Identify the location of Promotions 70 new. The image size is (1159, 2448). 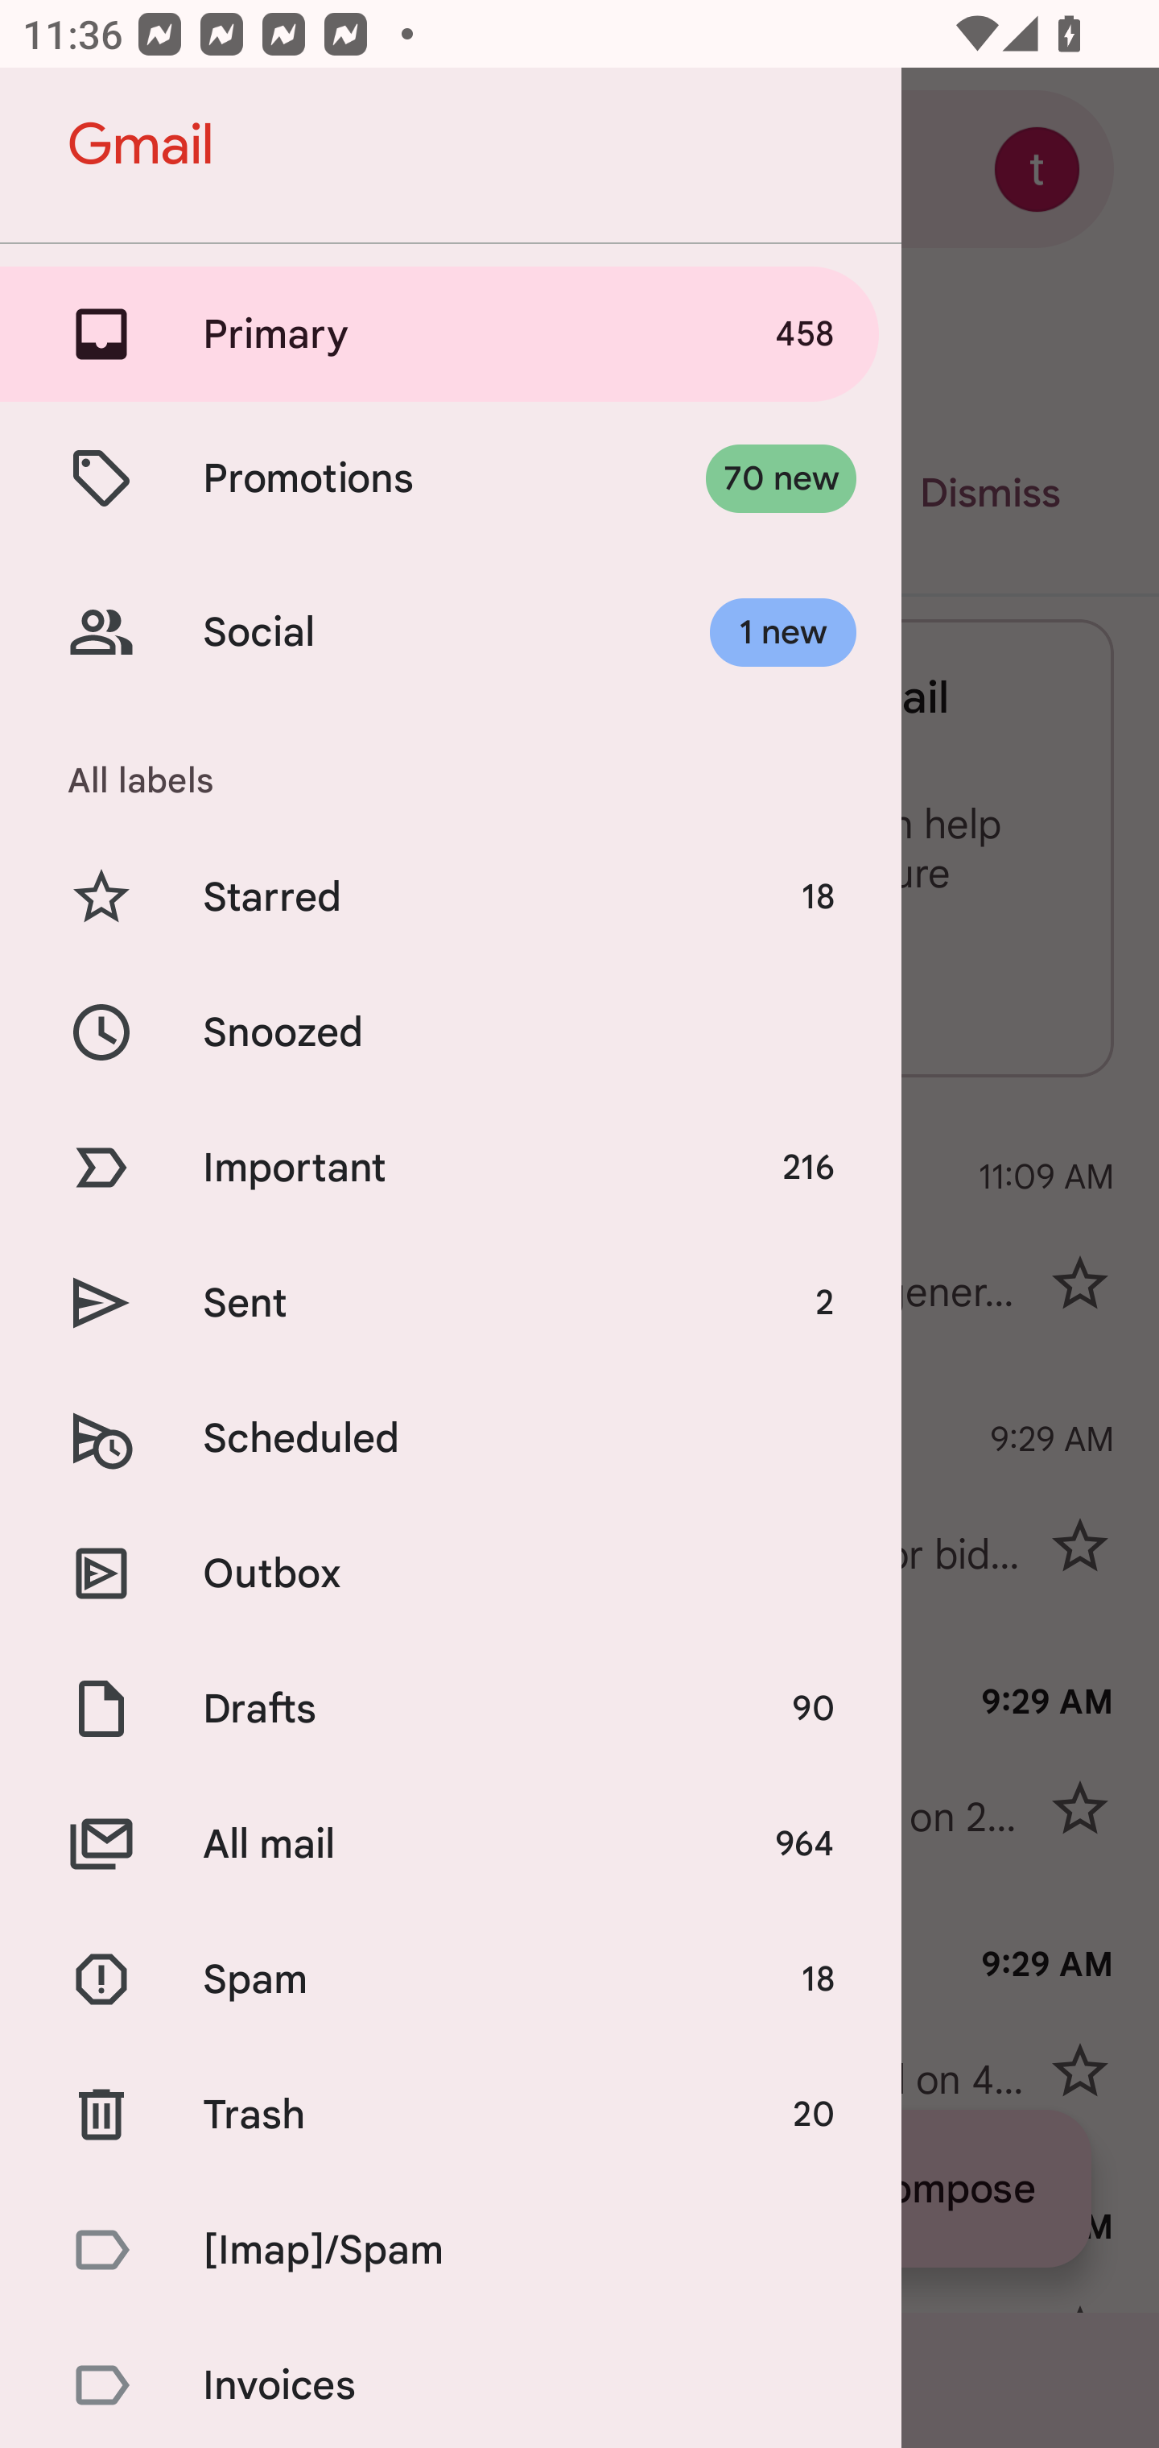
(451, 478).